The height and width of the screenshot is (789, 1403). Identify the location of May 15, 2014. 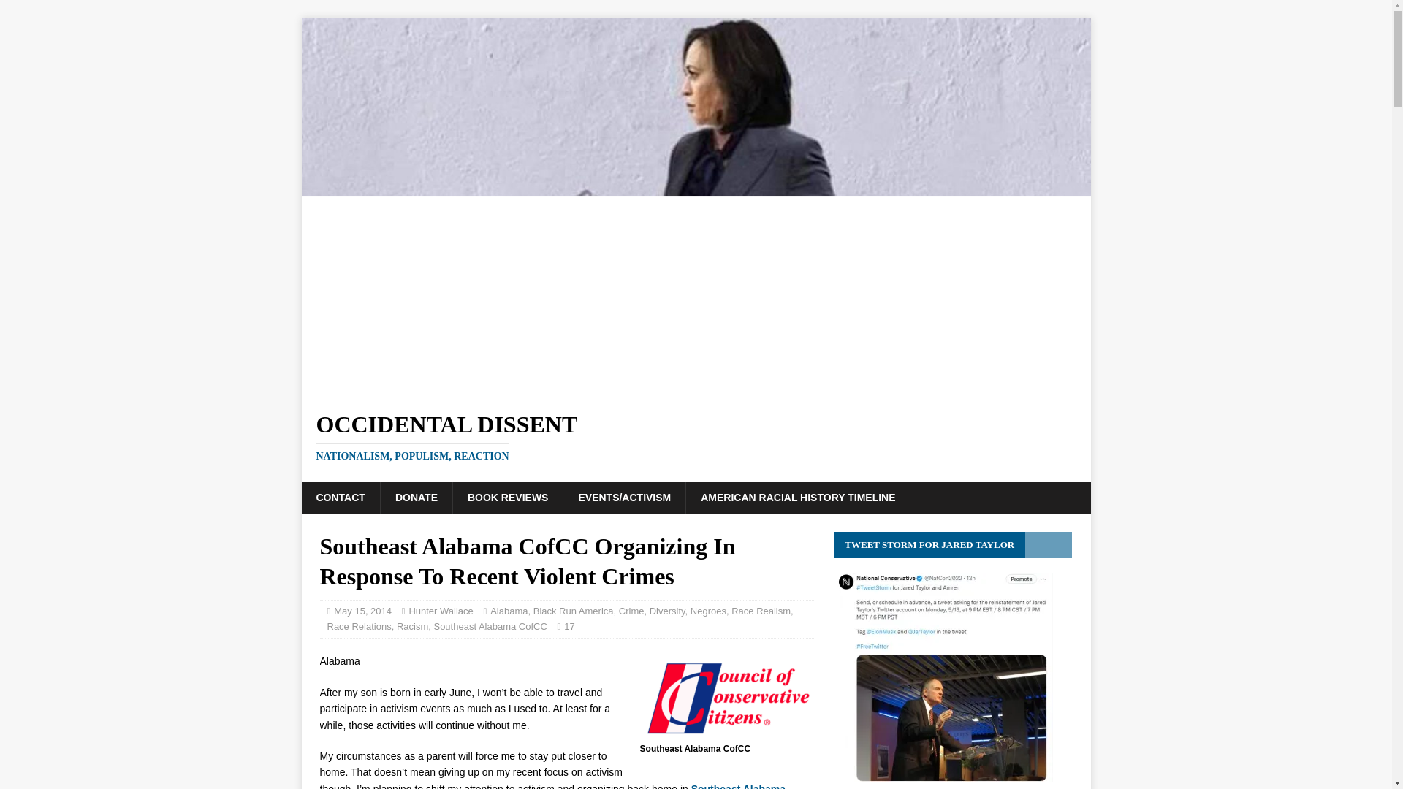
(362, 611).